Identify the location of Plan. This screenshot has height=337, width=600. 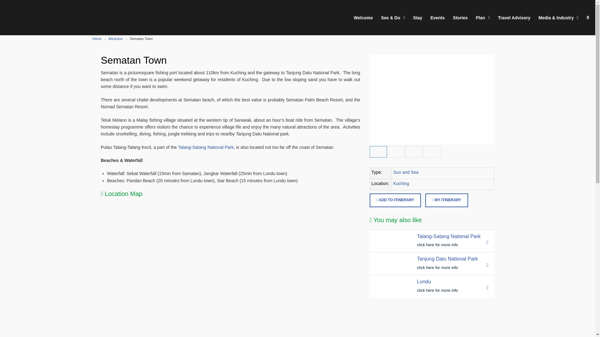
(483, 18).